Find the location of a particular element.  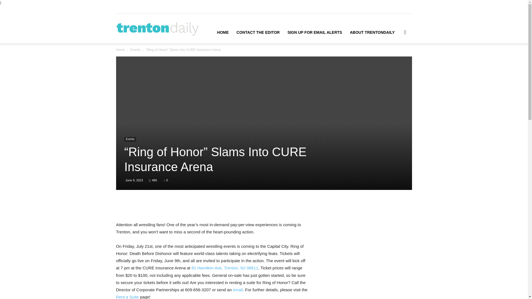

Events is located at coordinates (135, 50).